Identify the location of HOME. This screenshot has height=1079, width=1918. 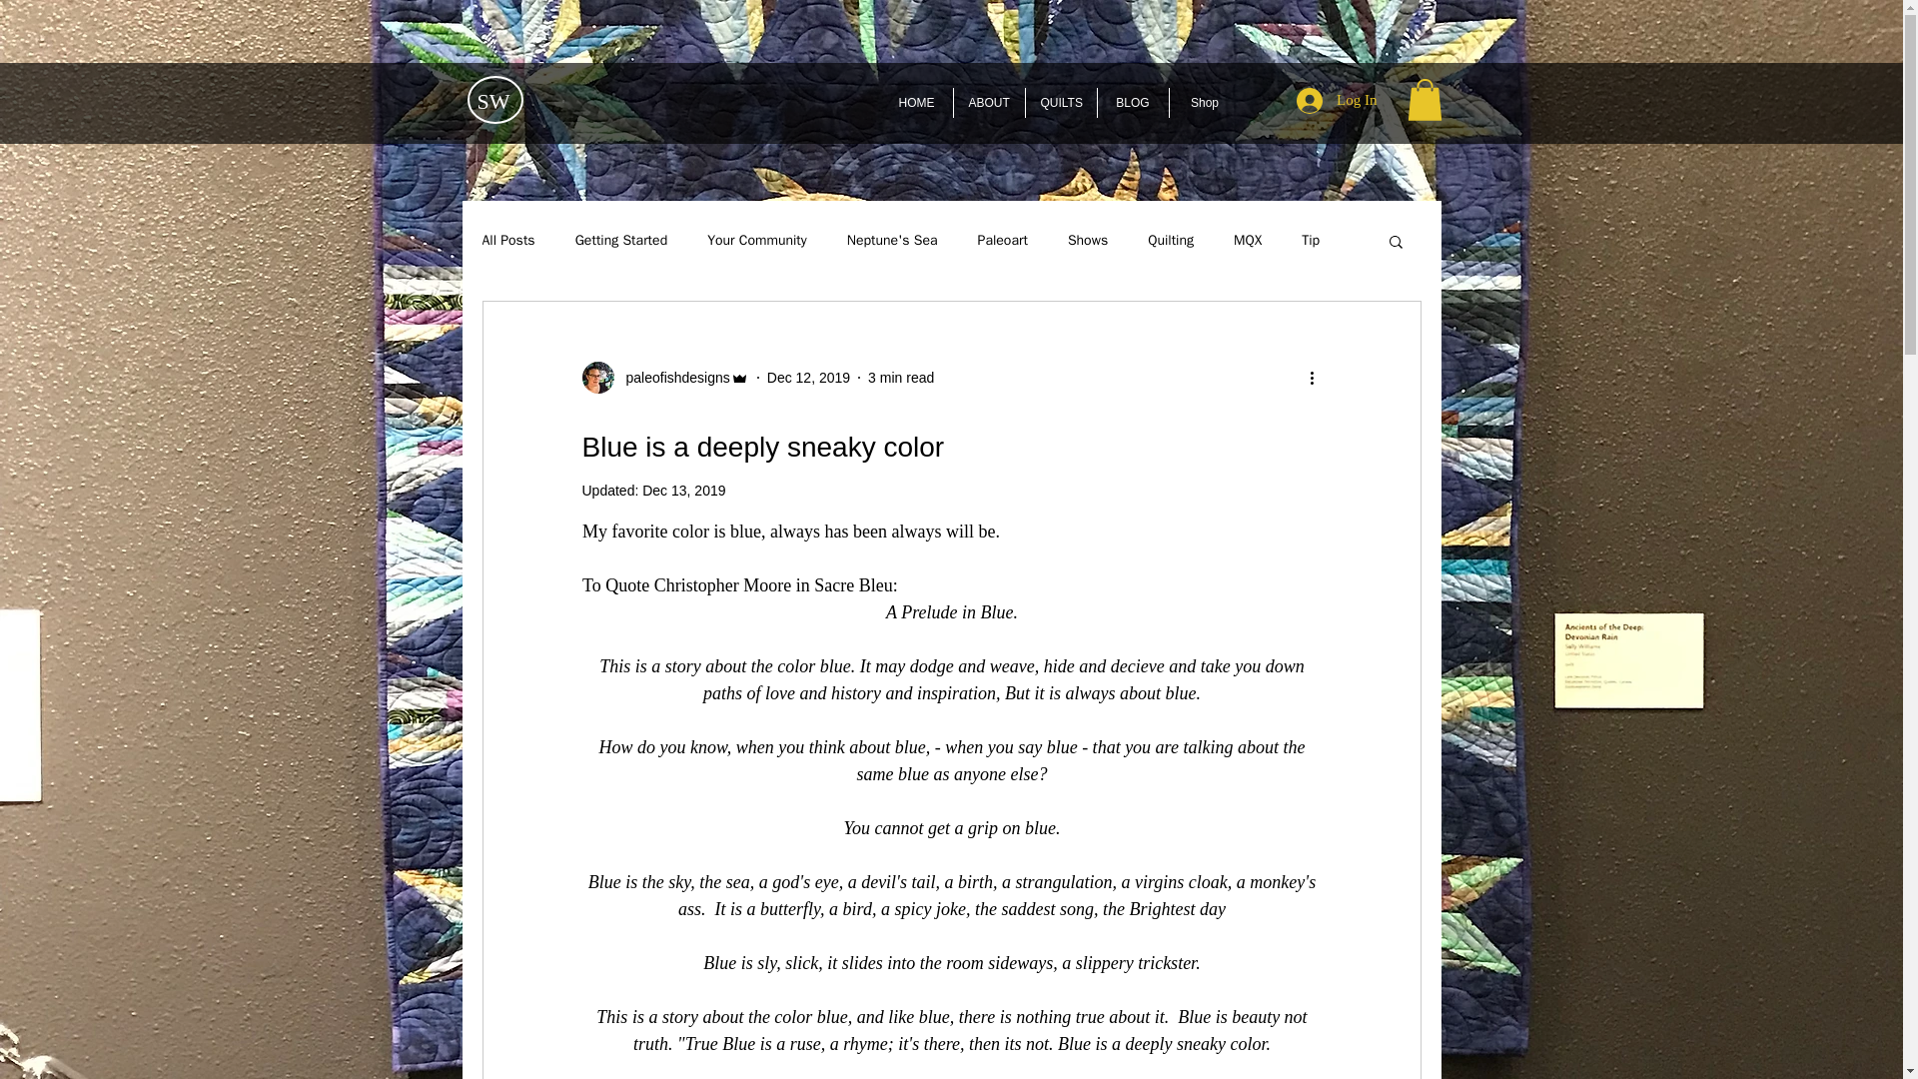
(917, 102).